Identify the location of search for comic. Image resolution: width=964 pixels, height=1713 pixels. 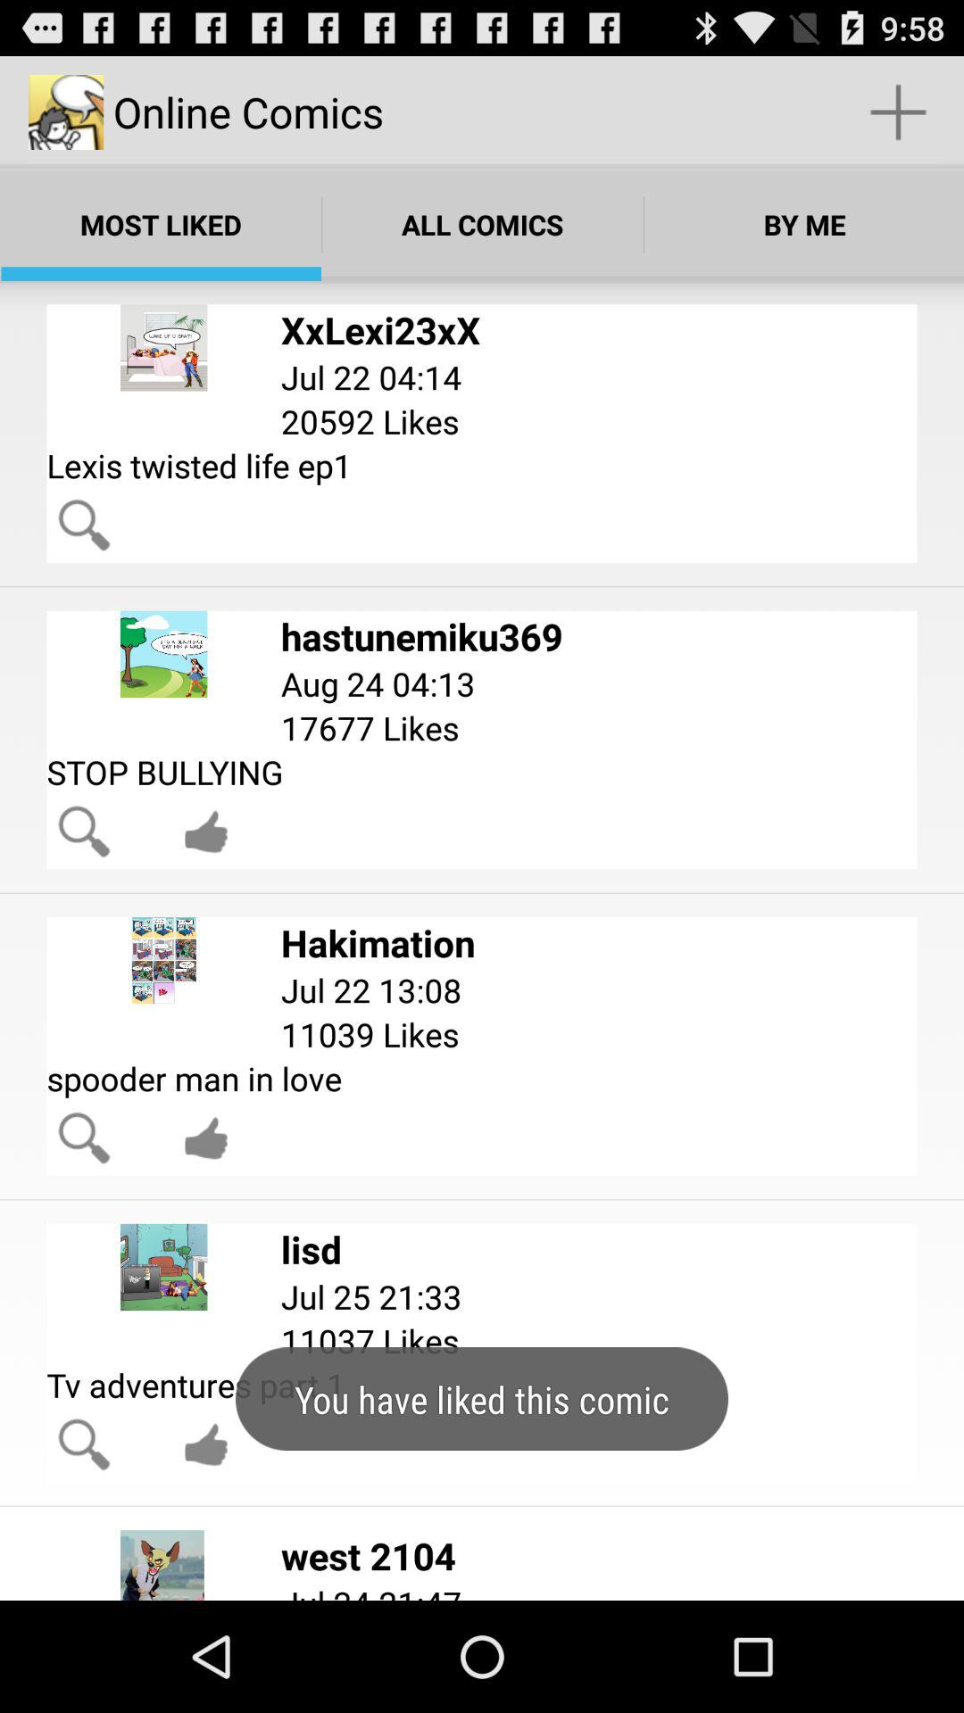
(84, 832).